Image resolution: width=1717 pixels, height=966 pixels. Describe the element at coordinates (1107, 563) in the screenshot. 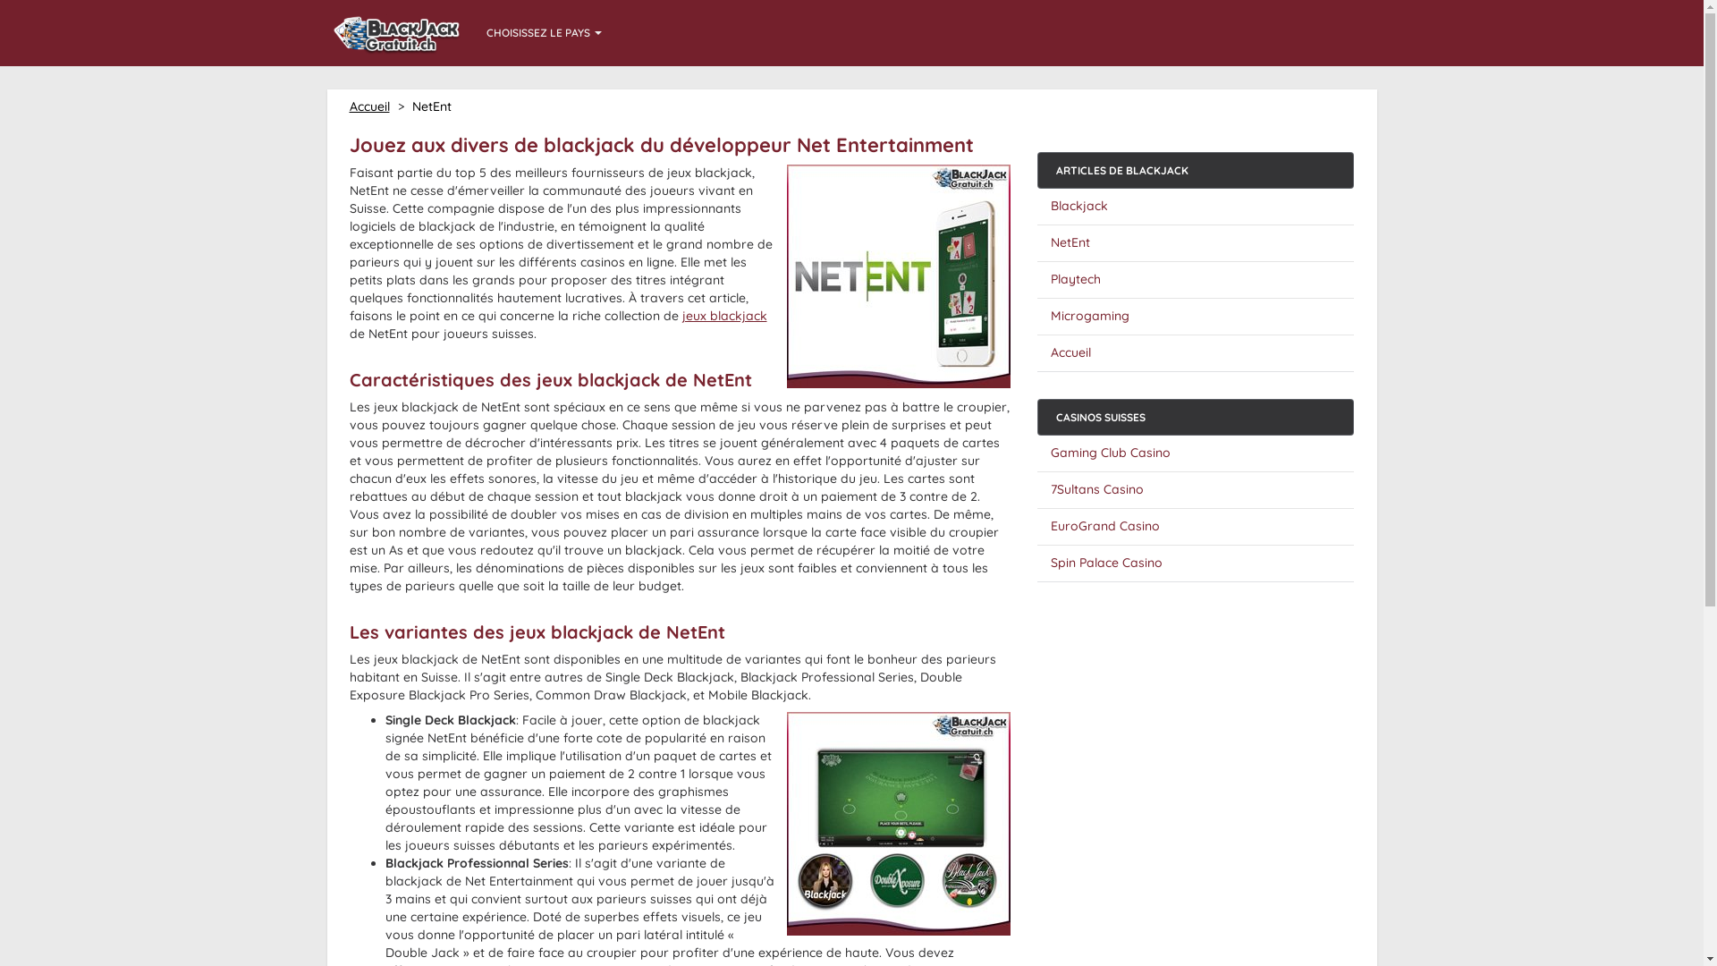

I see `Spin Palace Casino` at that location.